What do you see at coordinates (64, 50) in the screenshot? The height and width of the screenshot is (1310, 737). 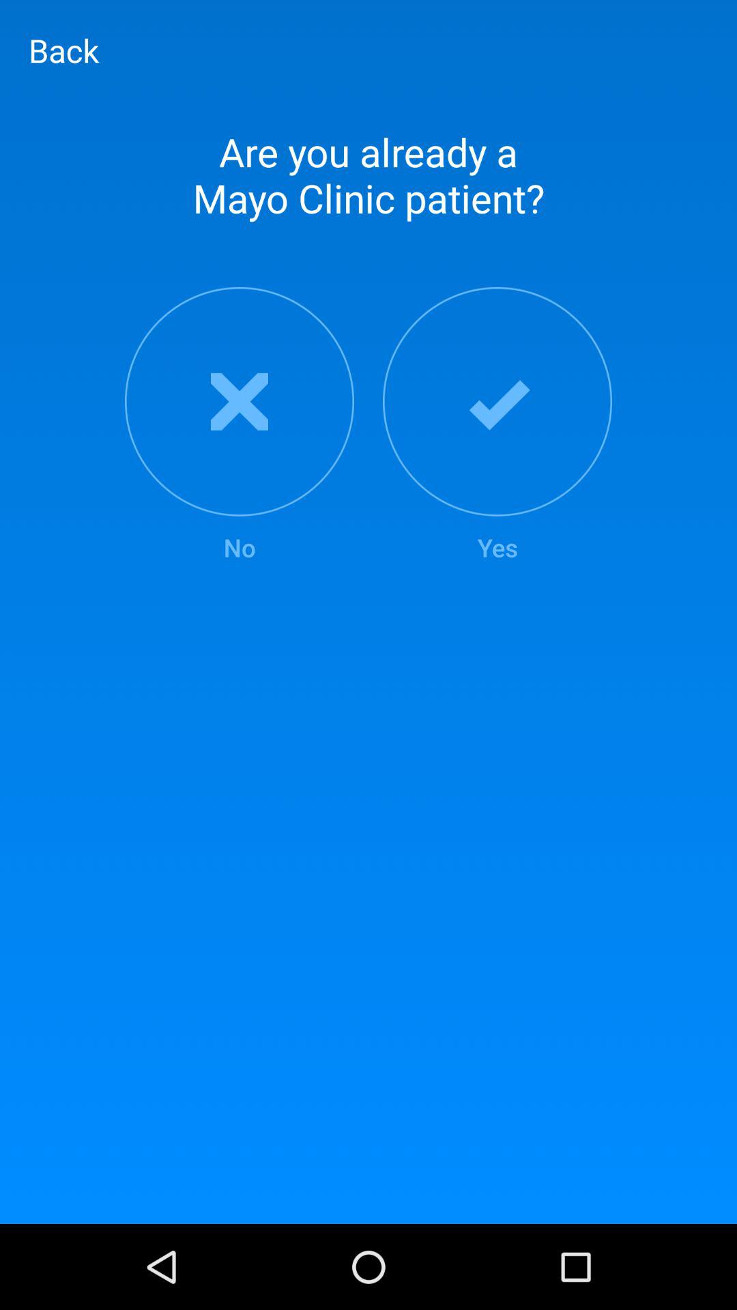 I see `click back` at bounding box center [64, 50].